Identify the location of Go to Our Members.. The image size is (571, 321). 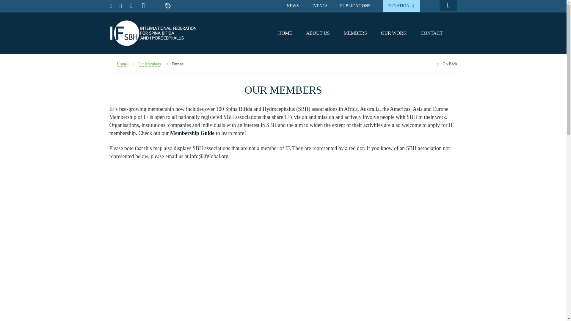
(149, 64).